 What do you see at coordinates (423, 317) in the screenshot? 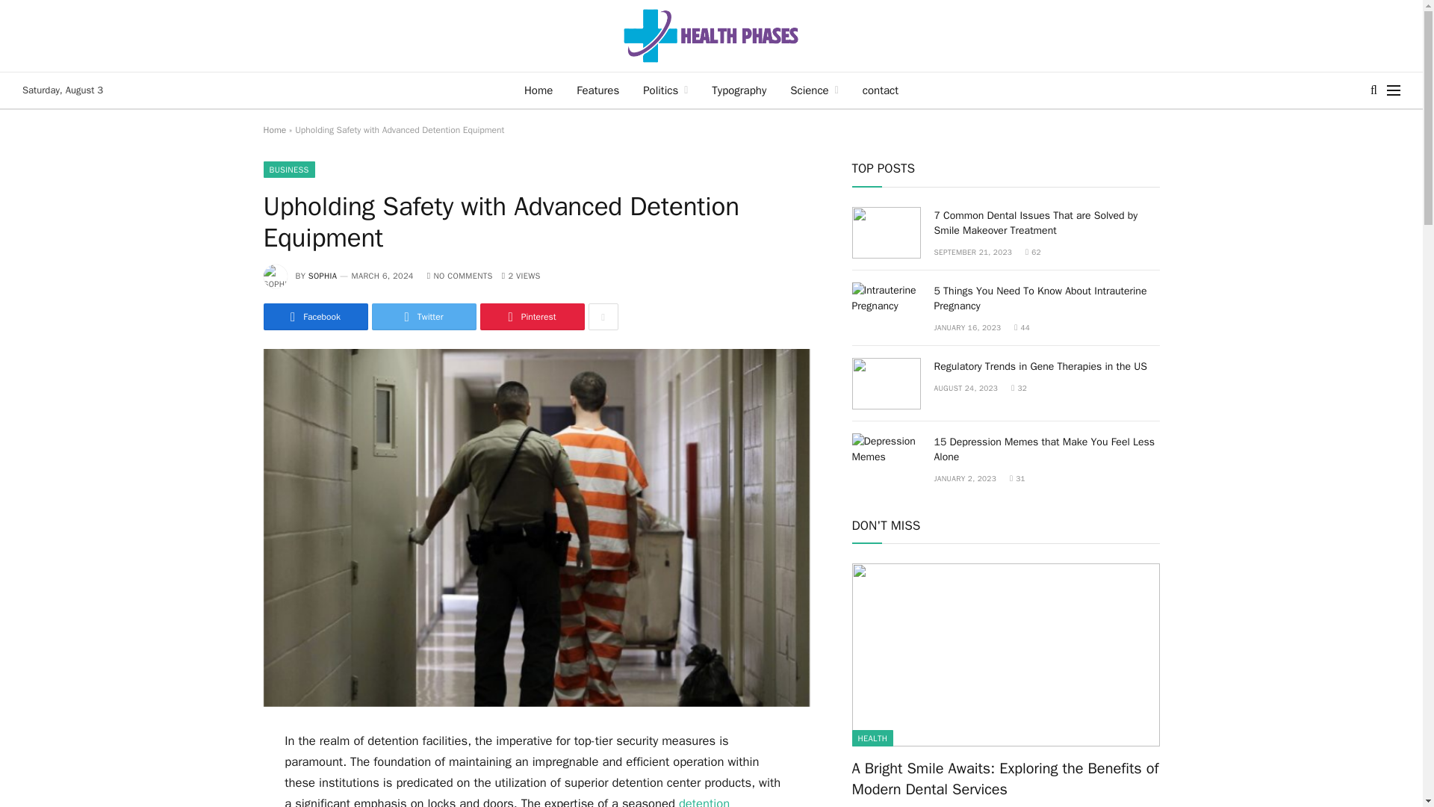
I see `Twitter` at bounding box center [423, 317].